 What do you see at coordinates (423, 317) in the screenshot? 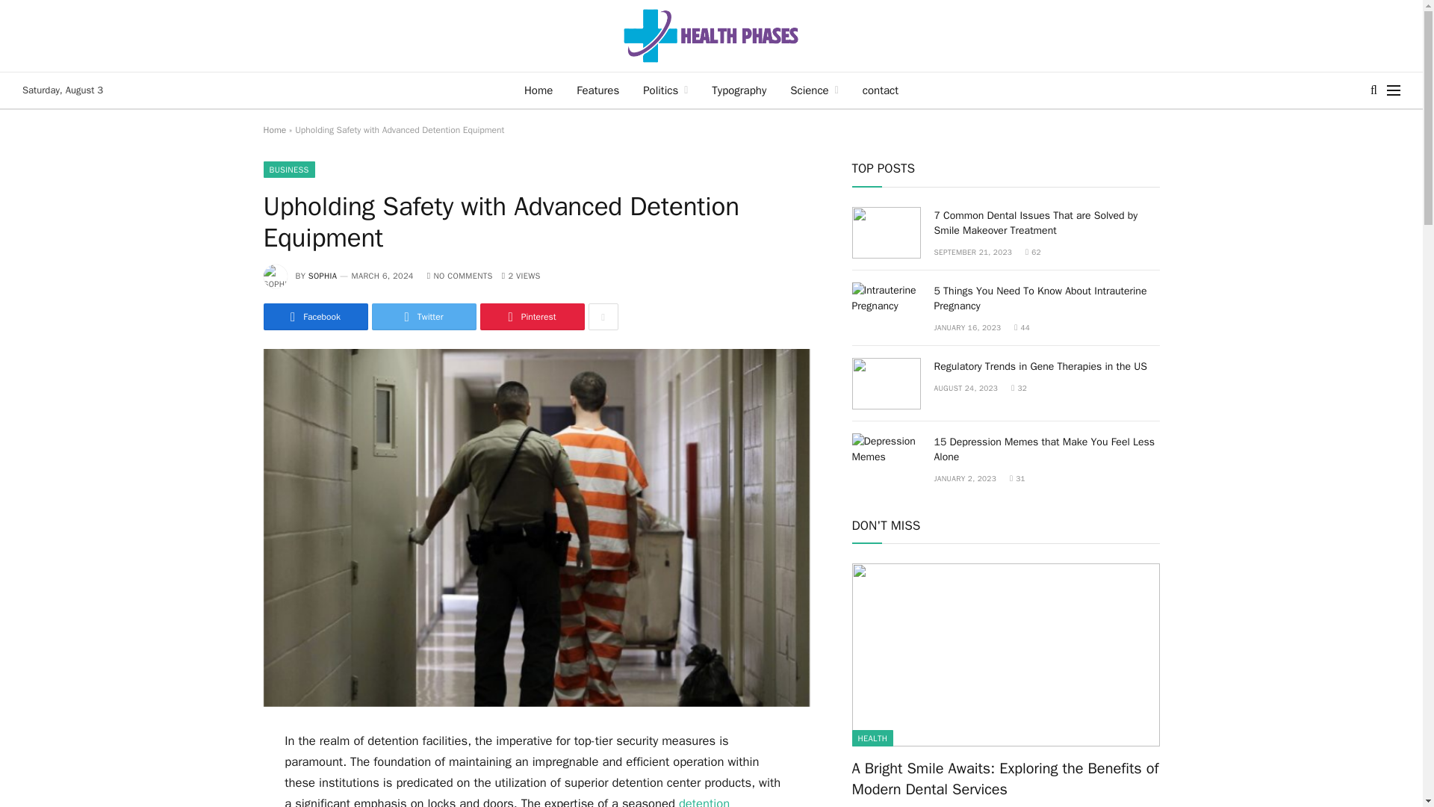
I see `Twitter` at bounding box center [423, 317].